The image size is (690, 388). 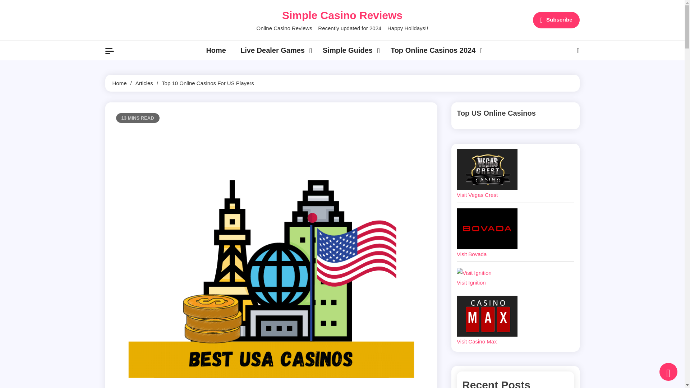 What do you see at coordinates (342, 15) in the screenshot?
I see `Simple Casino Reviews` at bounding box center [342, 15].